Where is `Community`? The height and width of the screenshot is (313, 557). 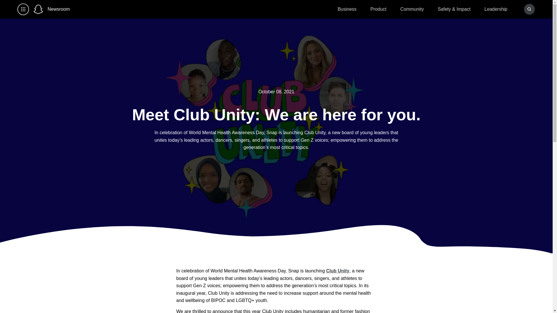 Community is located at coordinates (412, 9).